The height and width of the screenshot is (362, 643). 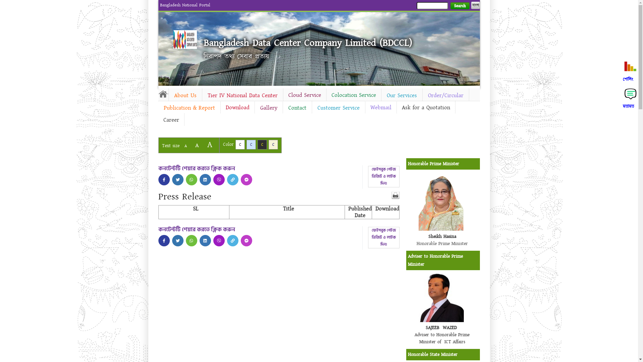 What do you see at coordinates (305, 95) in the screenshot?
I see `Cloud Service` at bounding box center [305, 95].